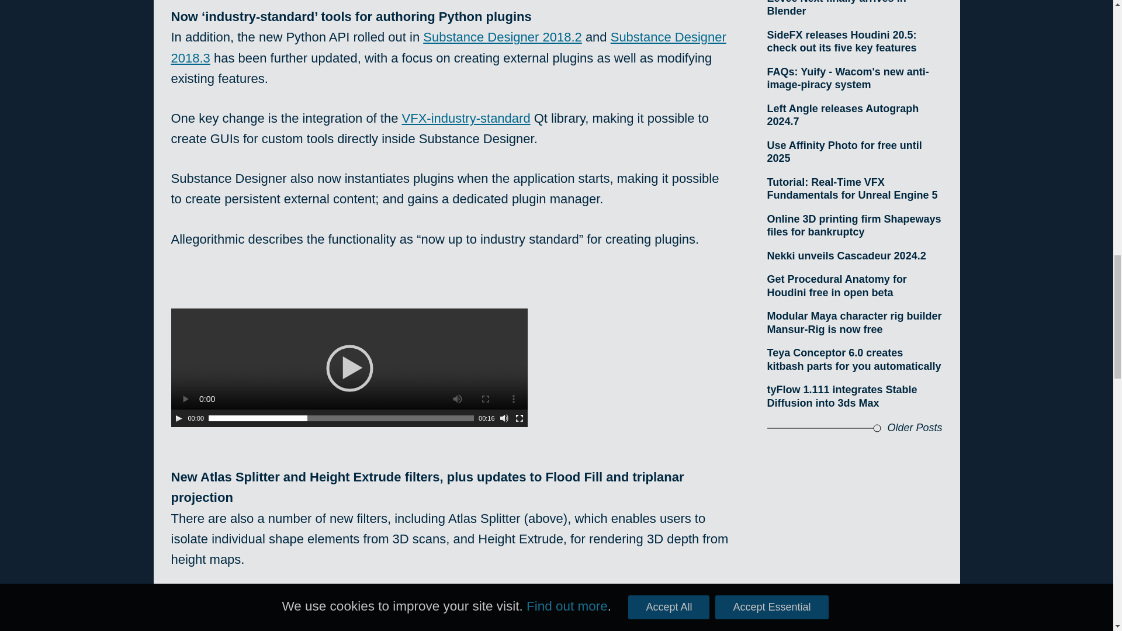 The image size is (1122, 631). Describe the element at coordinates (179, 418) in the screenshot. I see `Play` at that location.